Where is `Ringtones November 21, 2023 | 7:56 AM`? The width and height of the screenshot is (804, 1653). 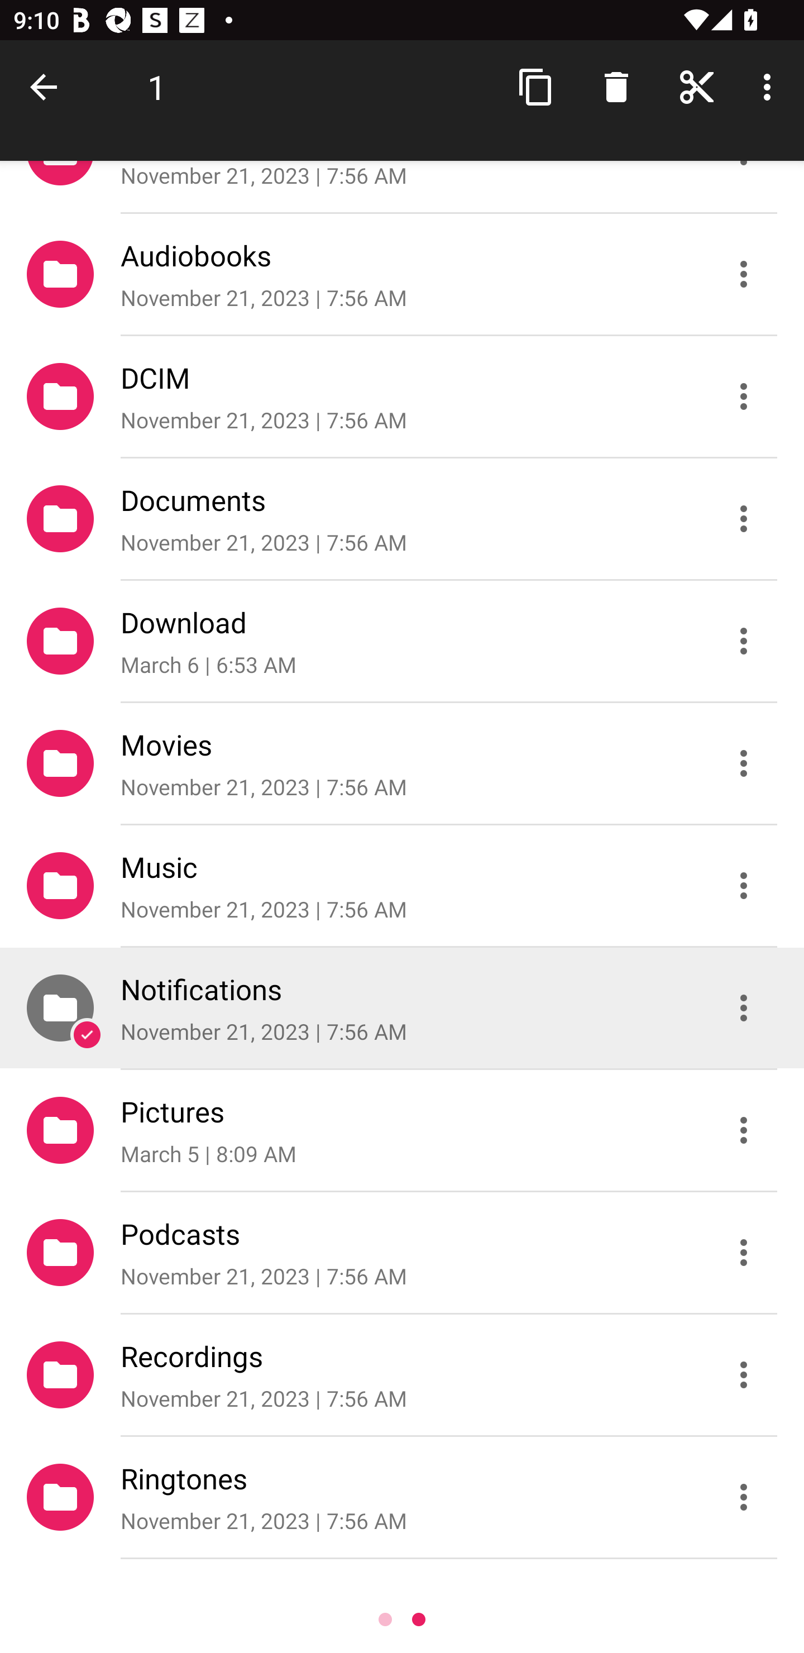 Ringtones November 21, 2023 | 7:56 AM is located at coordinates (402, 1497).